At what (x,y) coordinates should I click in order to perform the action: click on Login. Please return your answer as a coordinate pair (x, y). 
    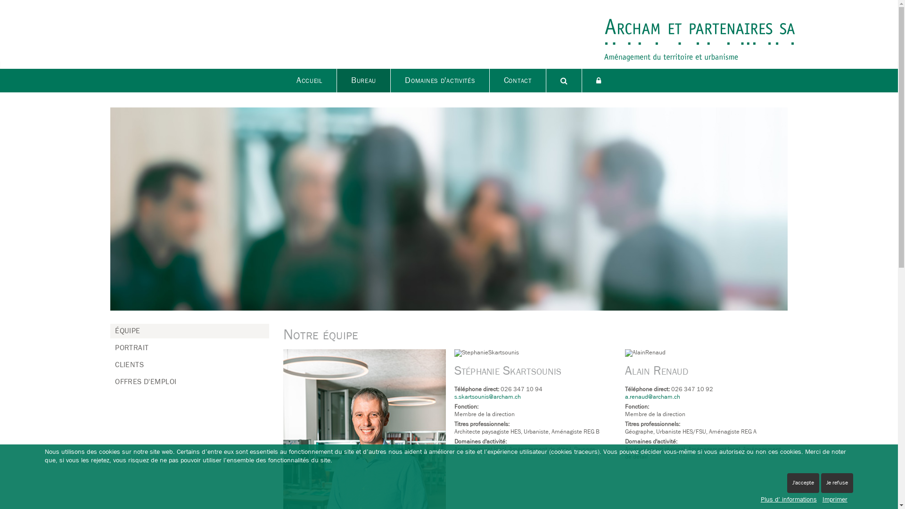
    Looking at the image, I should click on (599, 81).